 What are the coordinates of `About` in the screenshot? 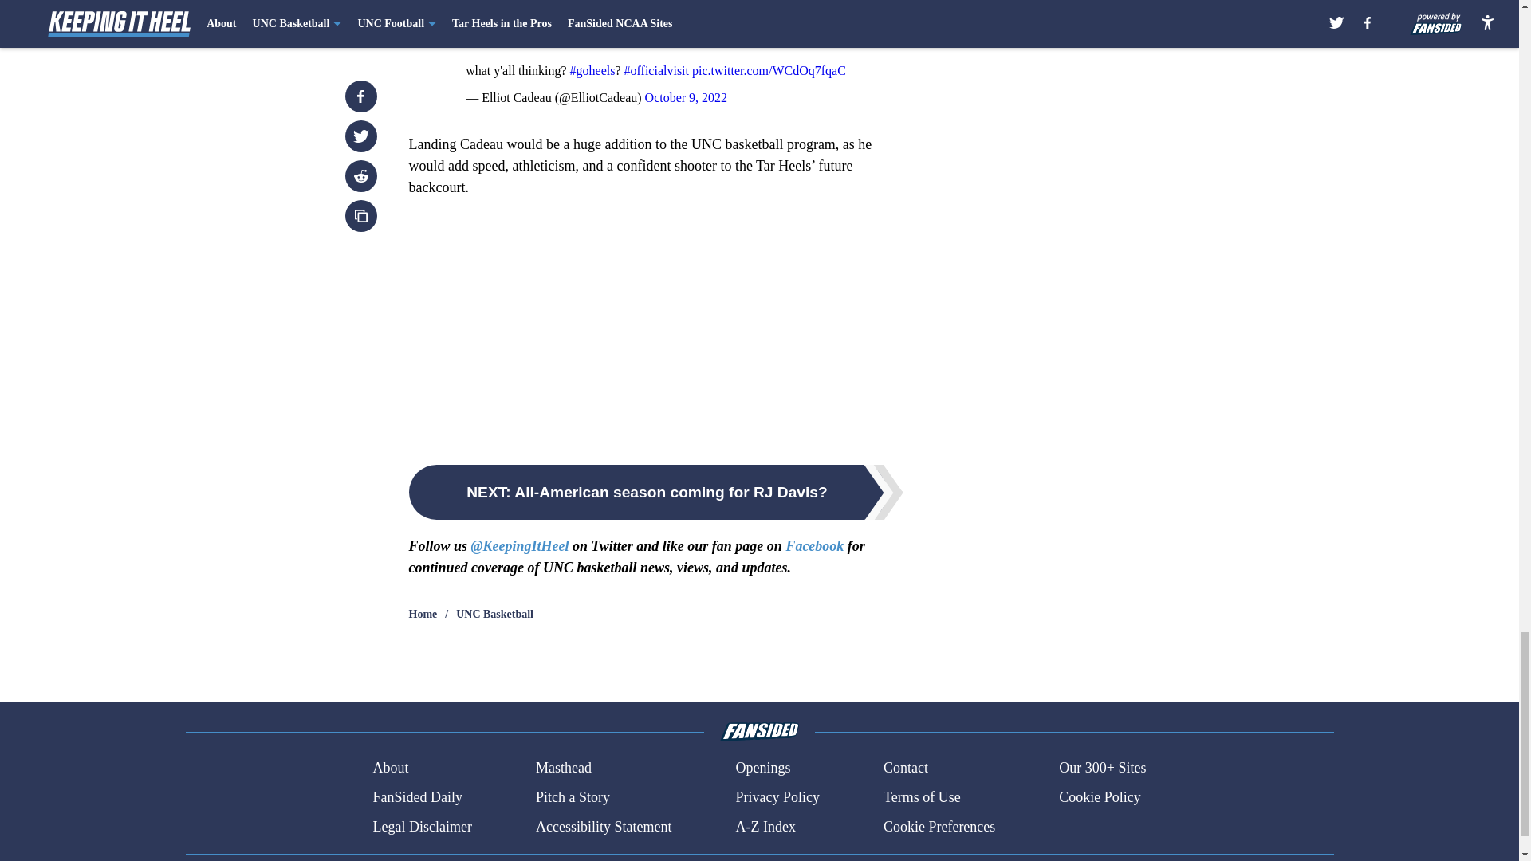 It's located at (390, 769).